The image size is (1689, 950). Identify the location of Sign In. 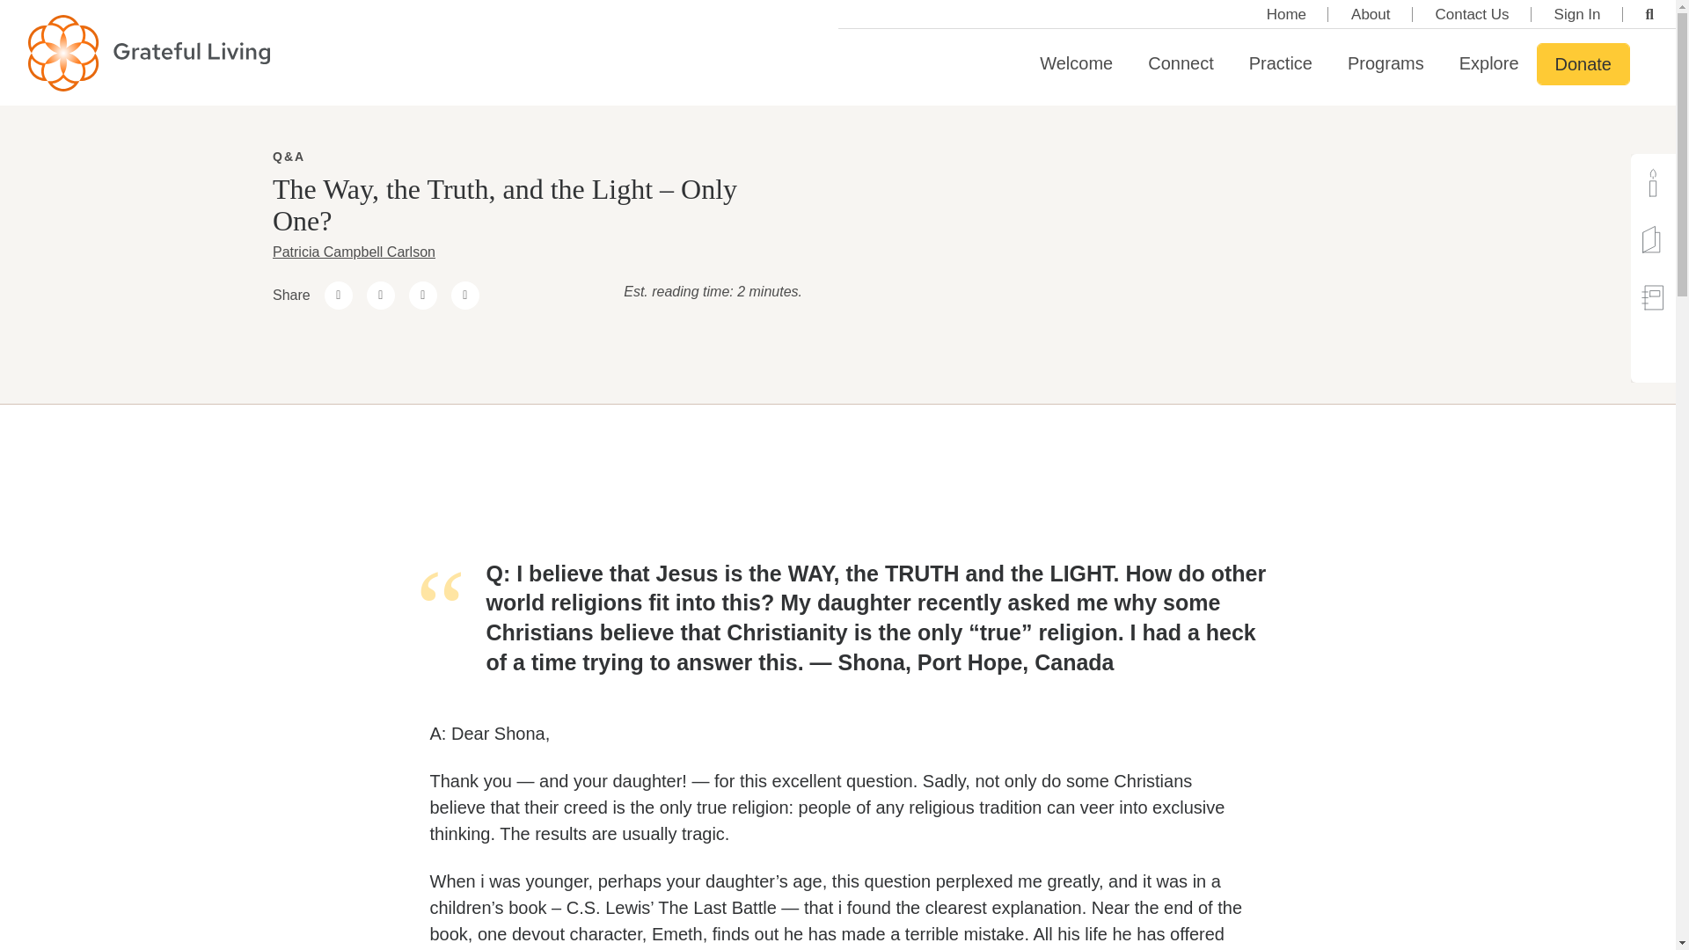
(1577, 14).